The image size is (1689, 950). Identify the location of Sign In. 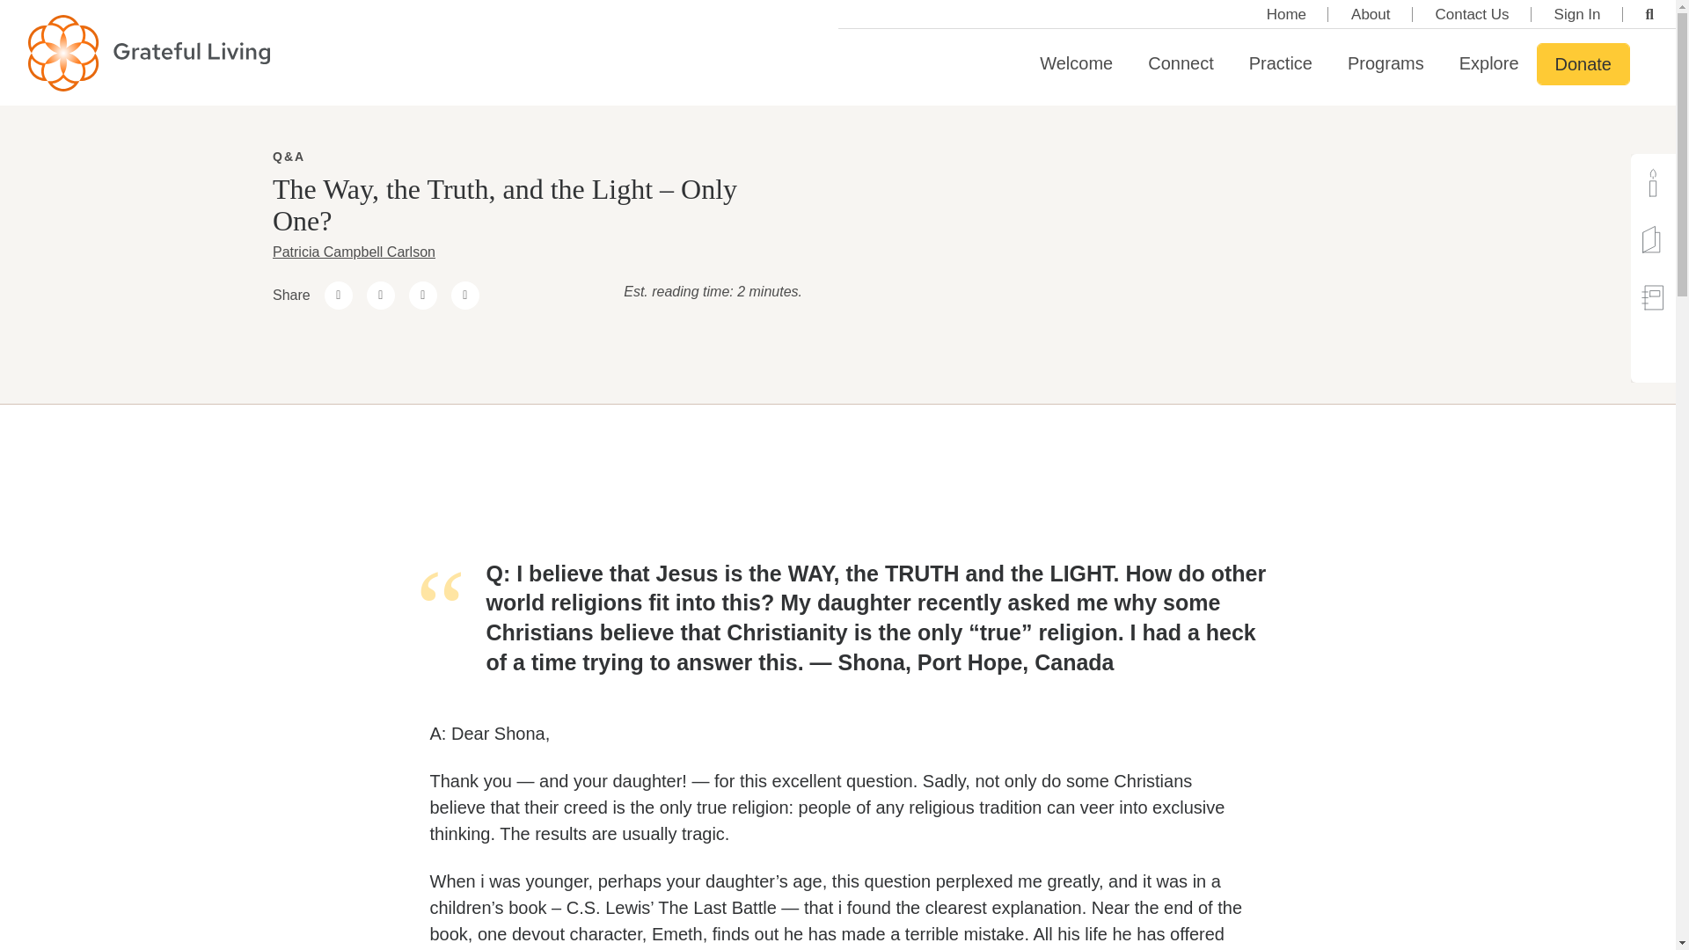
(1577, 14).